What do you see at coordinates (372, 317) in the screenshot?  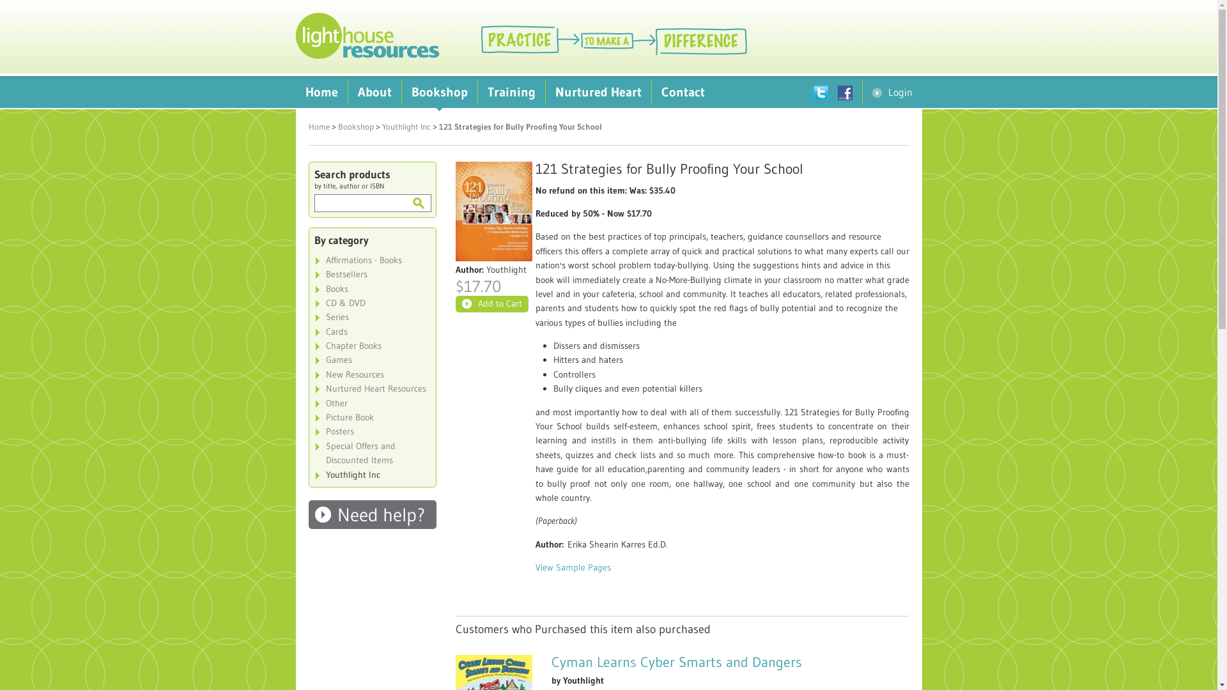 I see `Series` at bounding box center [372, 317].